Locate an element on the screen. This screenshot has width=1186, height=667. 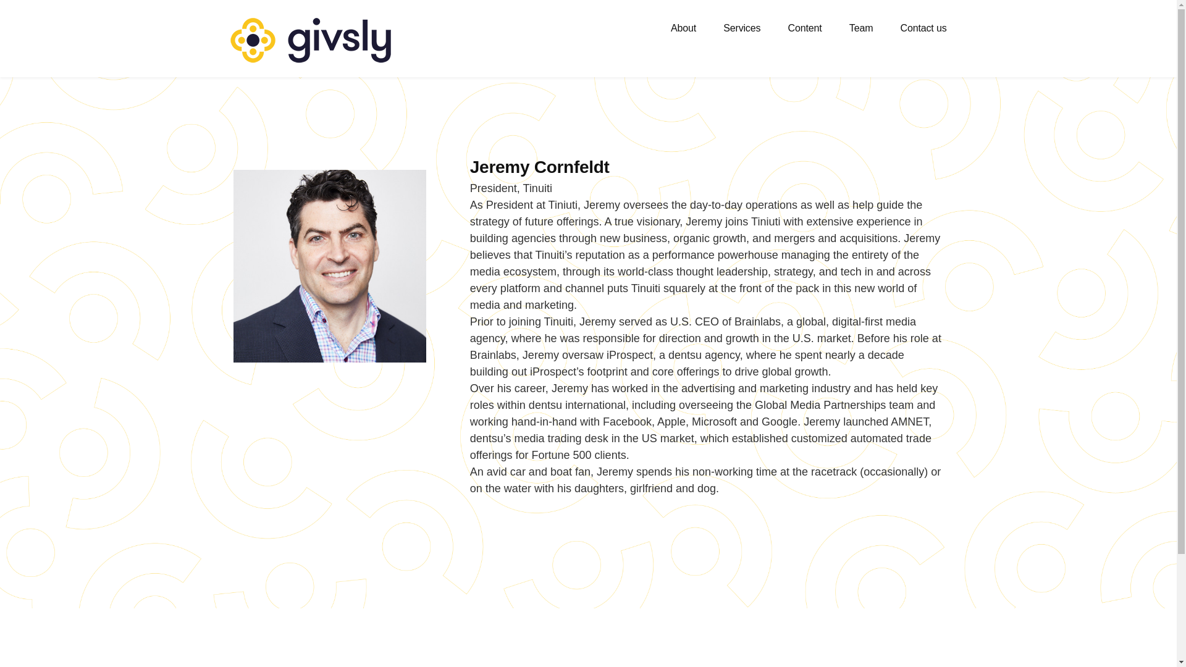
Content is located at coordinates (805, 28).